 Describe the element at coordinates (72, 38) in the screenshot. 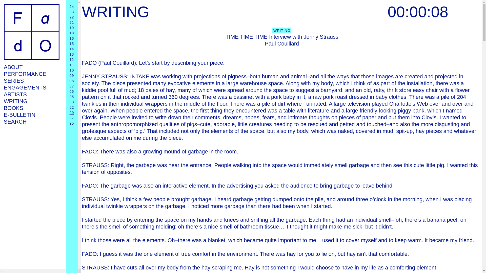

I see `16` at that location.